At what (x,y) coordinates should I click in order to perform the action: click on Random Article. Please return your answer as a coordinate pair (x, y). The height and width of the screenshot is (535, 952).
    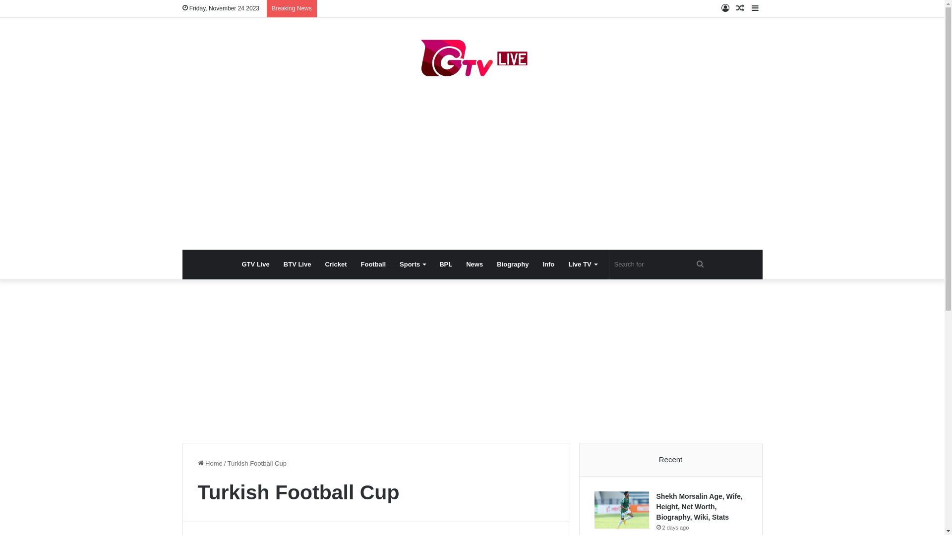
    Looking at the image, I should click on (740, 9).